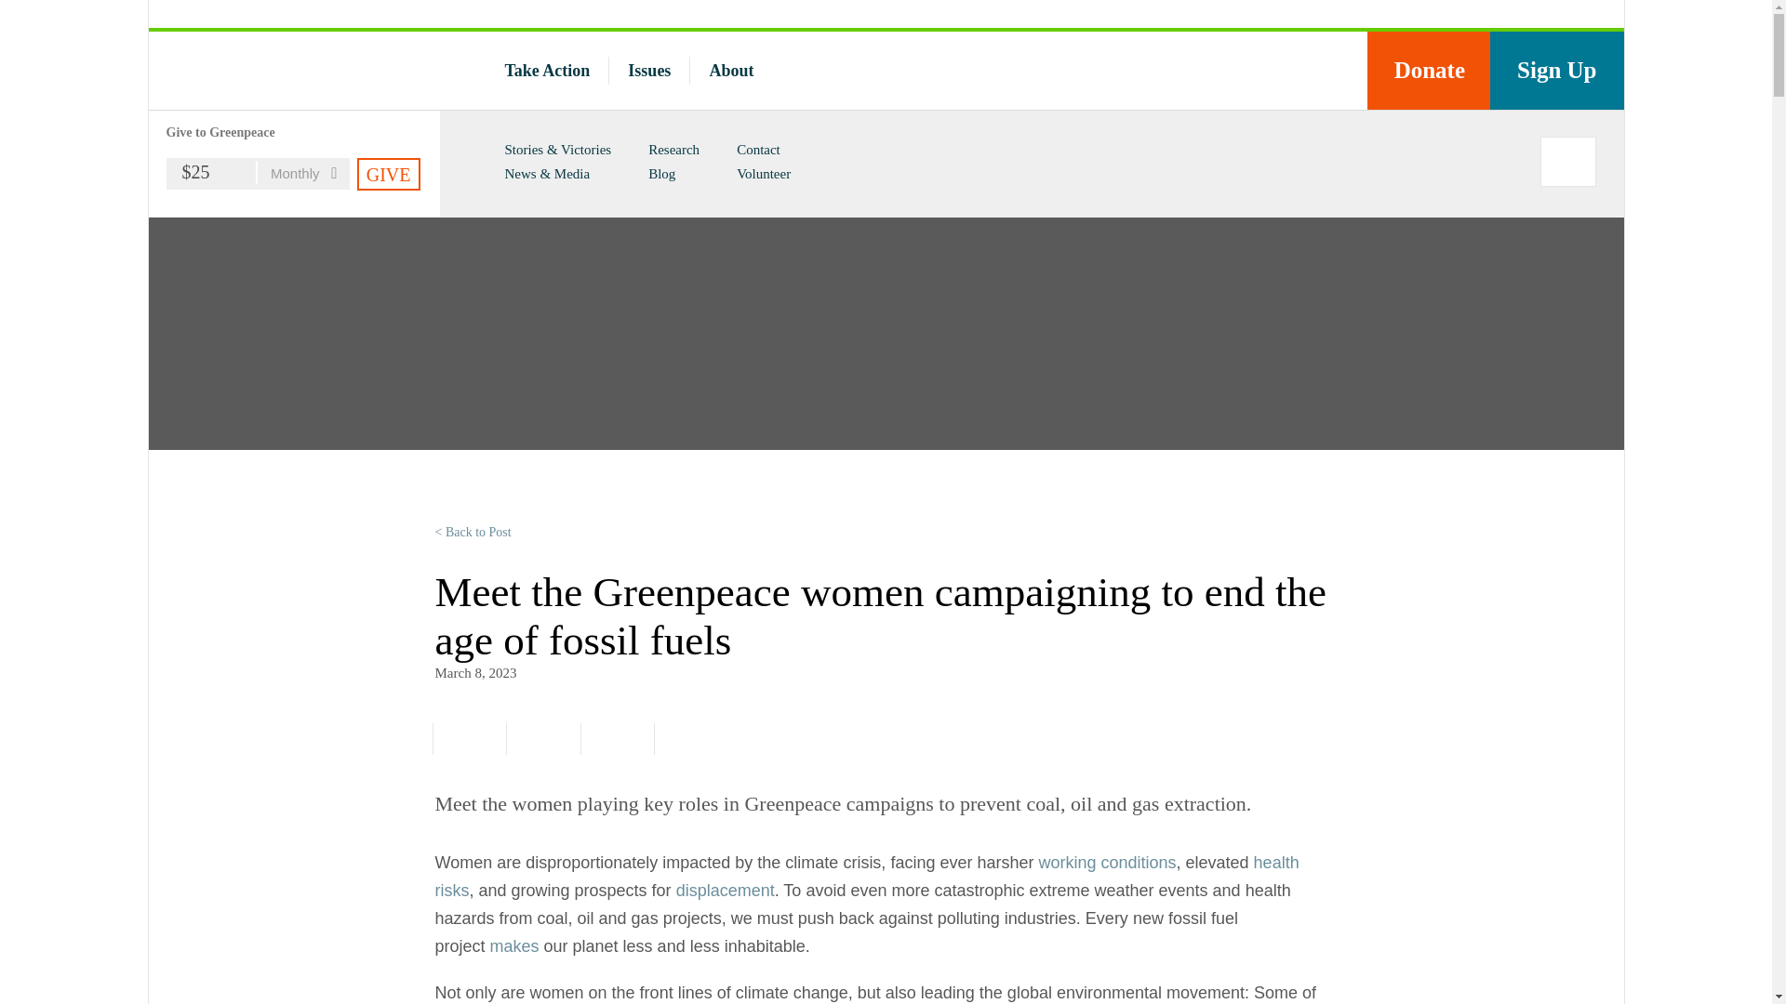 The width and height of the screenshot is (1786, 1004). I want to click on displacement, so click(726, 891).